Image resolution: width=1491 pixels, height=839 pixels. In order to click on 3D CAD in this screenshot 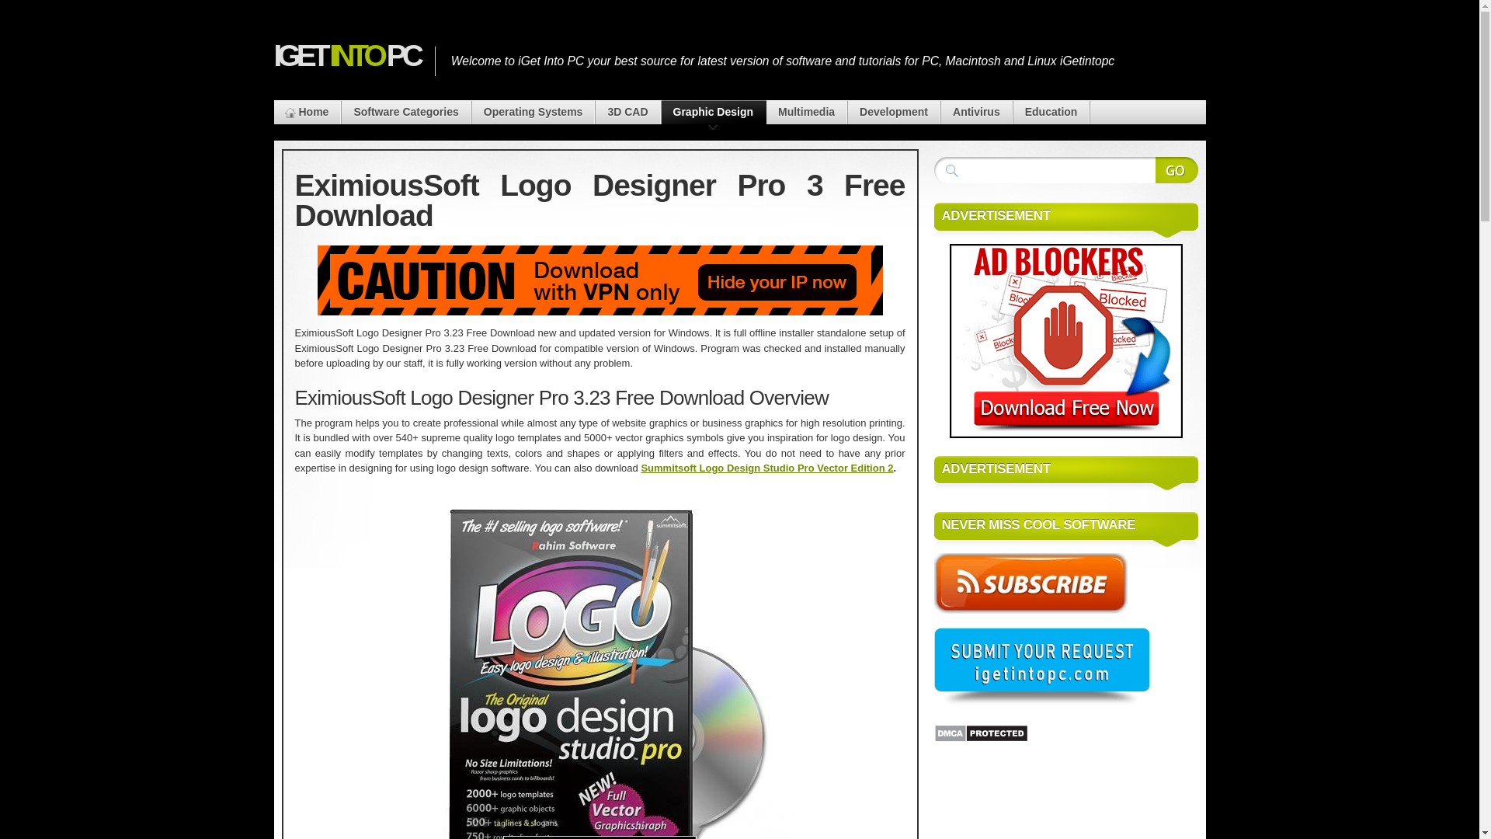, I will do `click(627, 112)`.